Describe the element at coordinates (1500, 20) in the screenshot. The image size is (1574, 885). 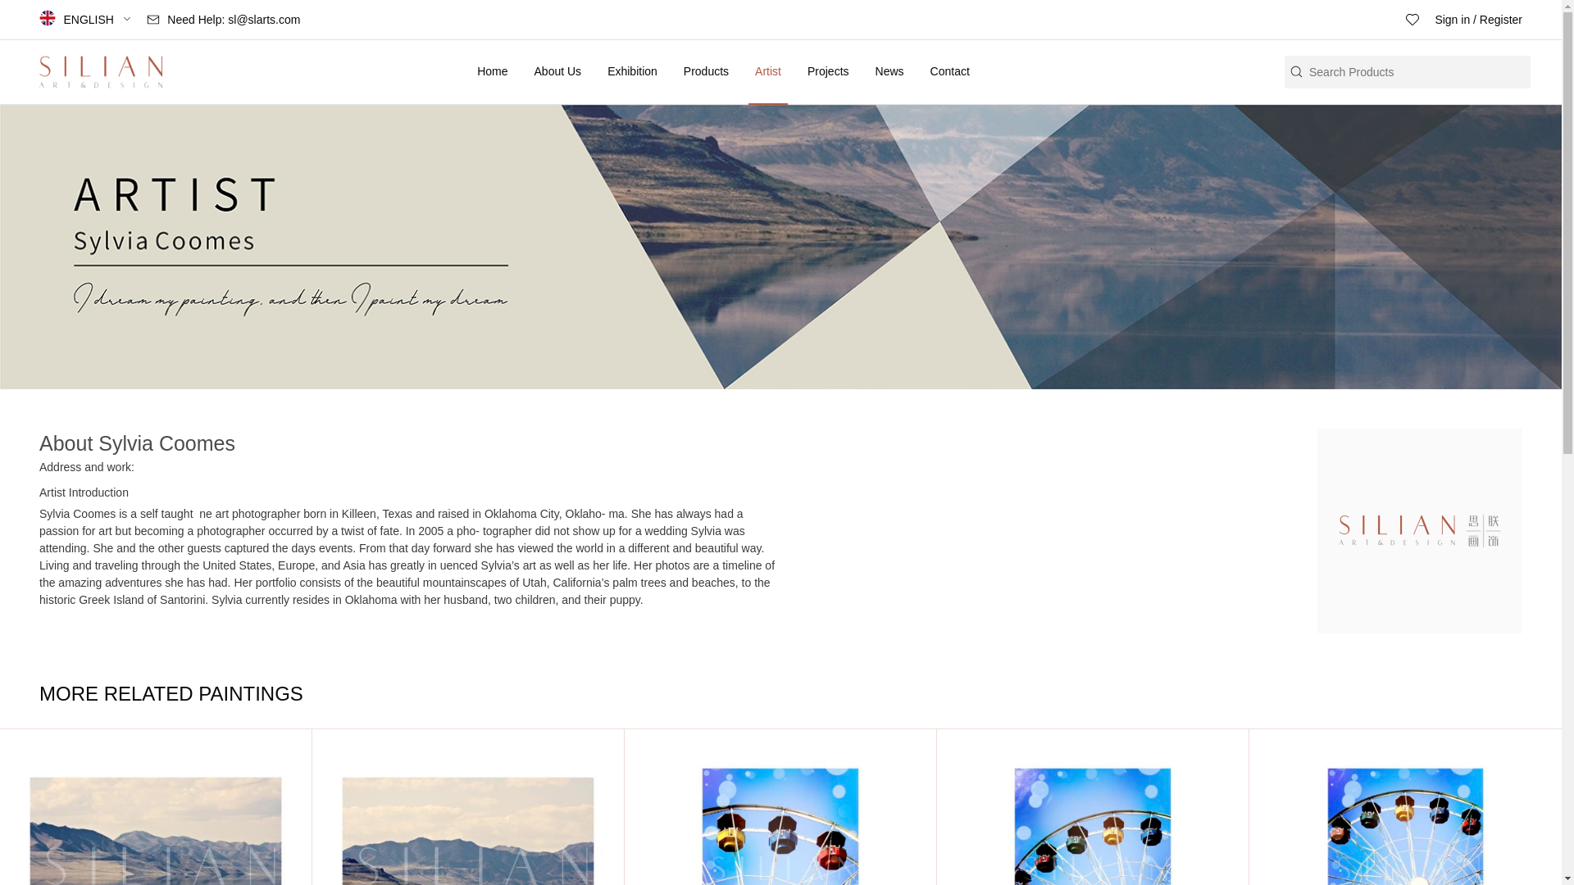
I see `Register` at that location.